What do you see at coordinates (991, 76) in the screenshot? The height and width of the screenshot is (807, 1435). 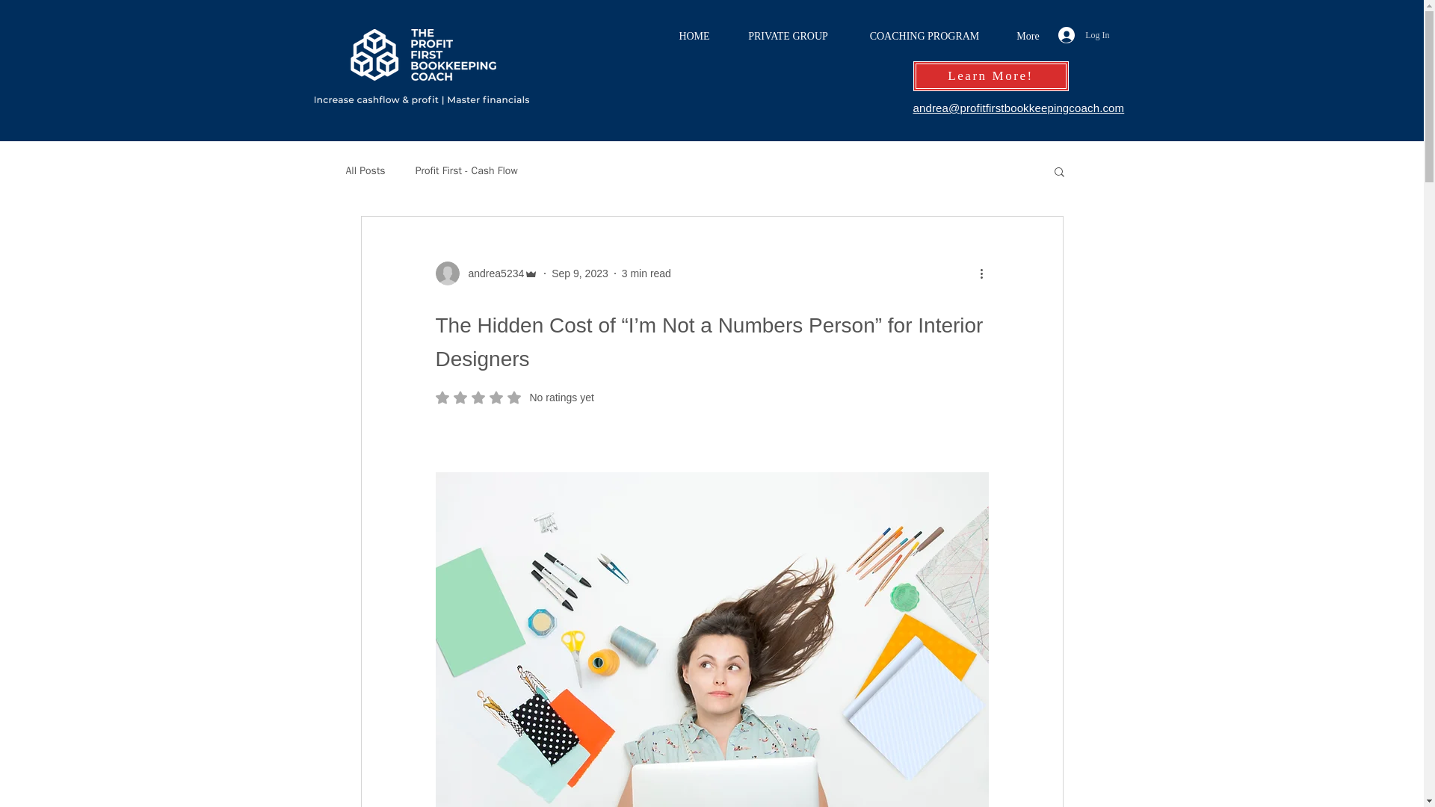 I see `3 min read` at bounding box center [991, 76].